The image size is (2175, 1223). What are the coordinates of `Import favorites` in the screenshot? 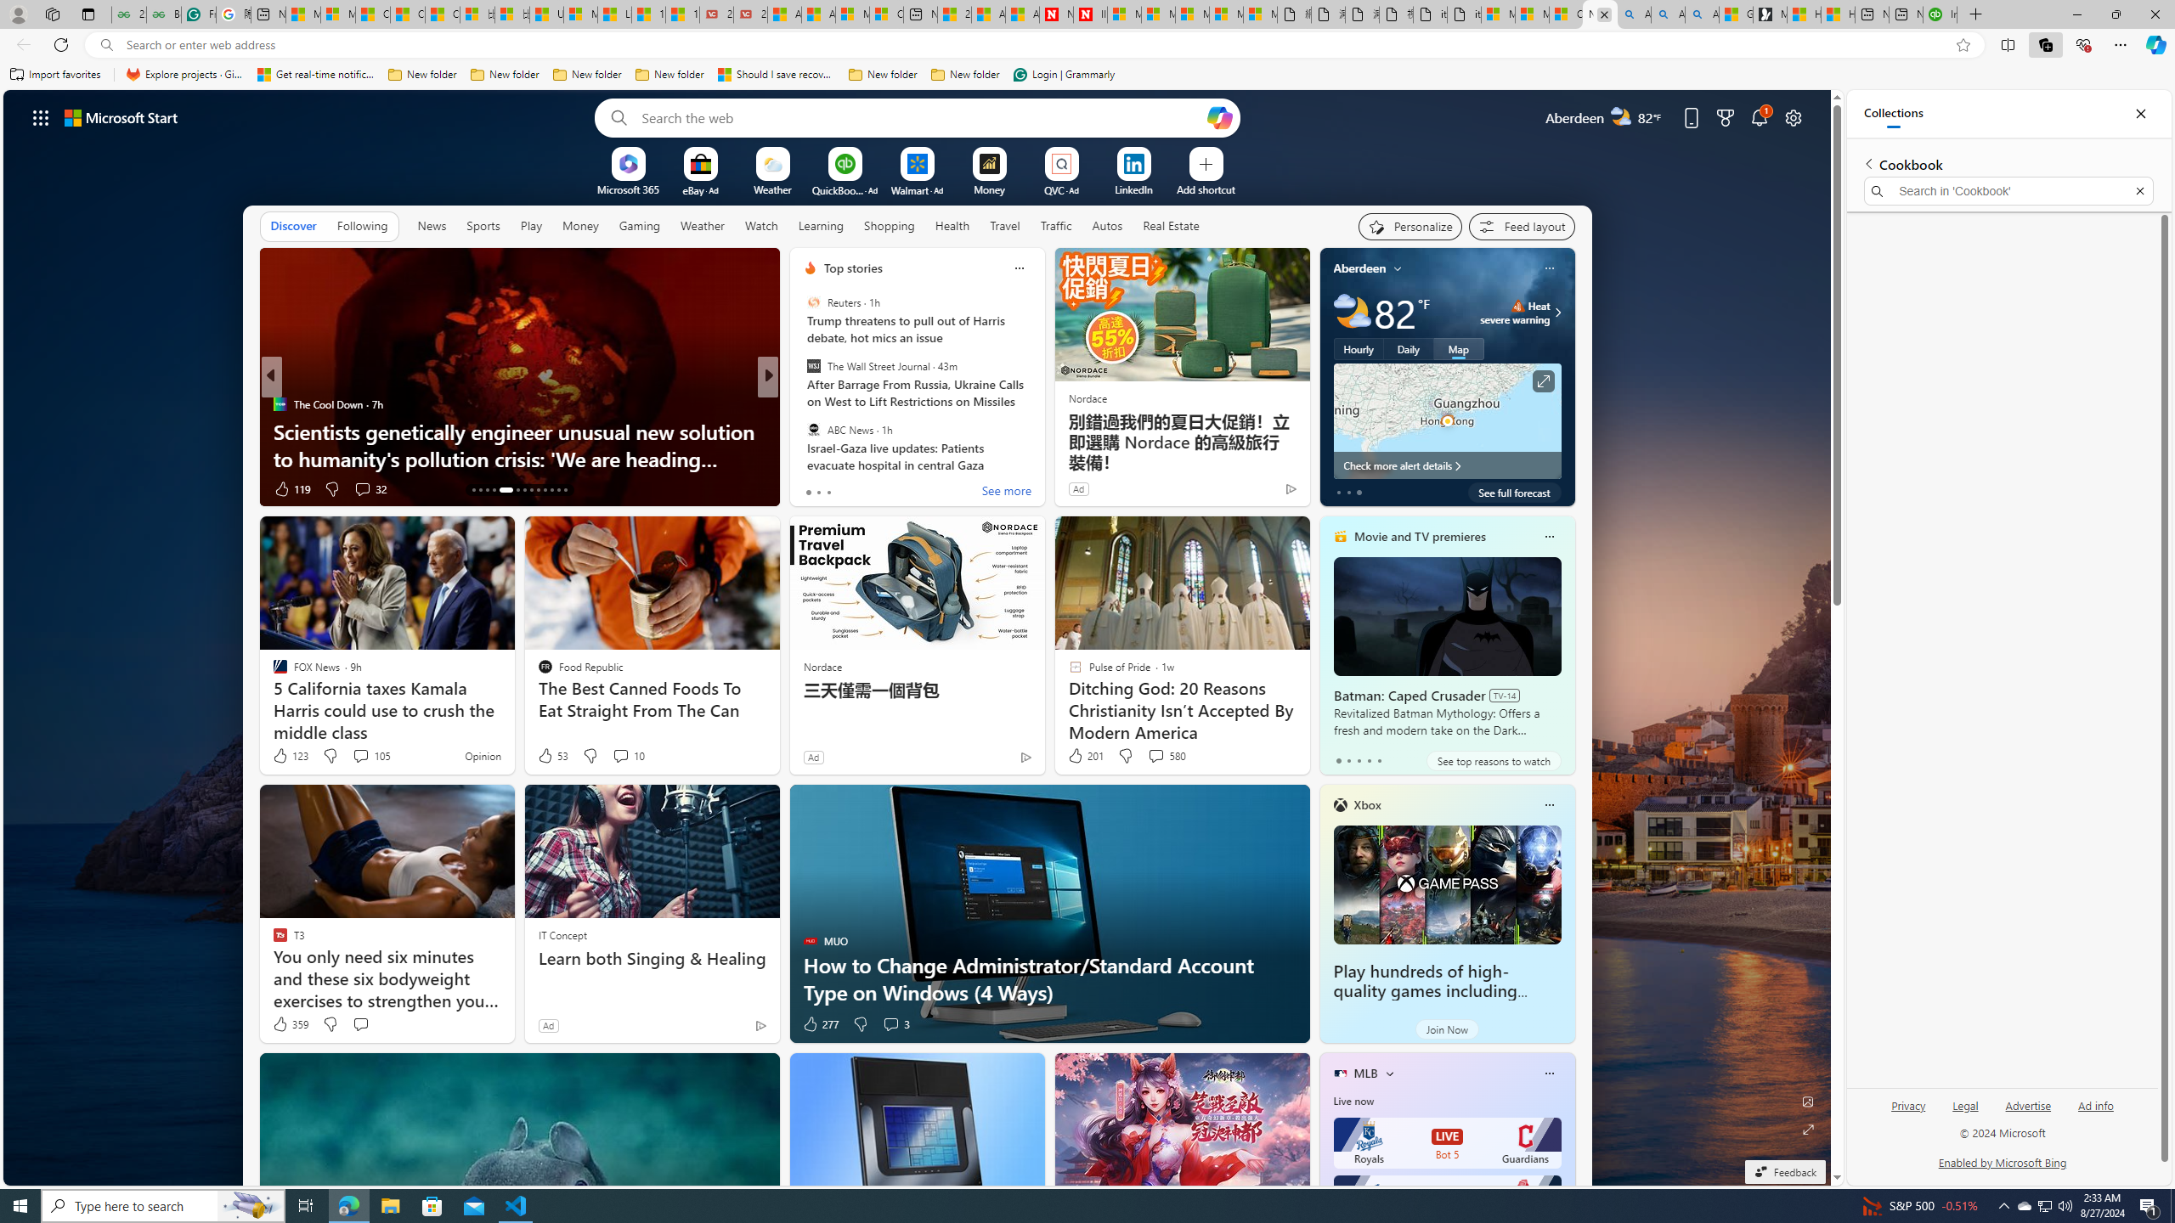 It's located at (55, 75).